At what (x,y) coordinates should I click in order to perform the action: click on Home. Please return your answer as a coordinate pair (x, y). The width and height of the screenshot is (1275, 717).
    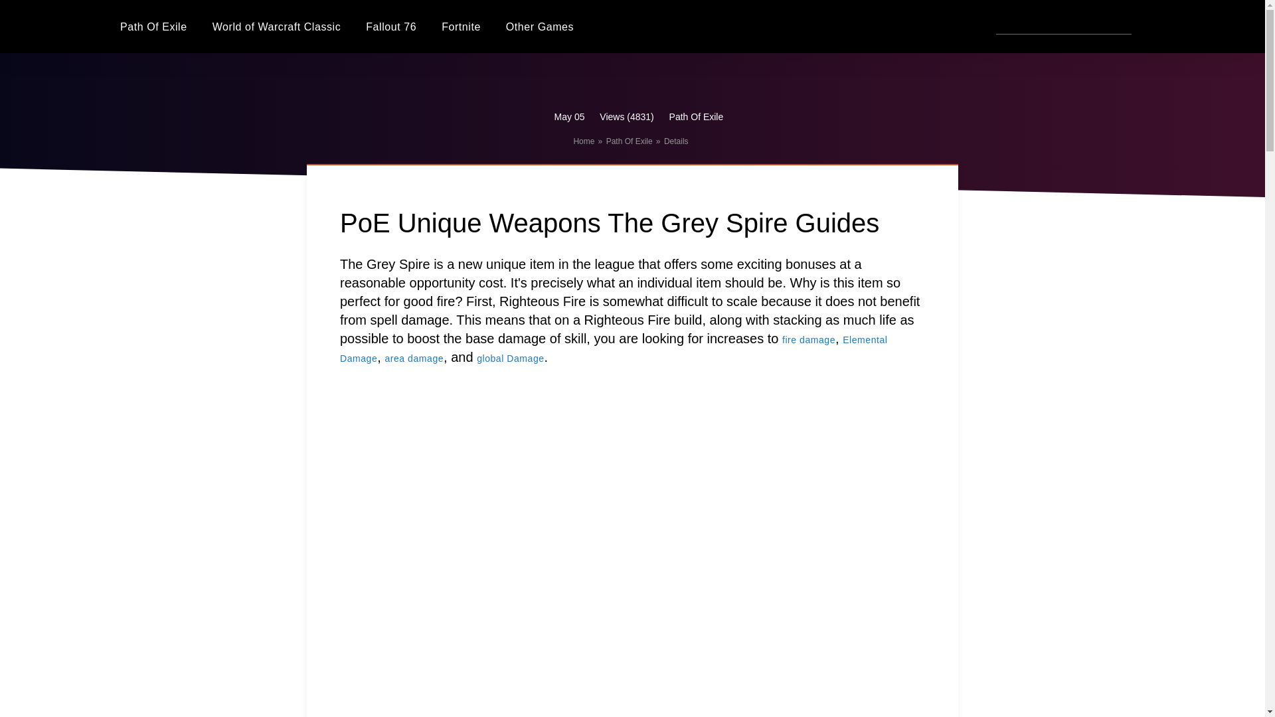
    Looking at the image, I should click on (583, 141).